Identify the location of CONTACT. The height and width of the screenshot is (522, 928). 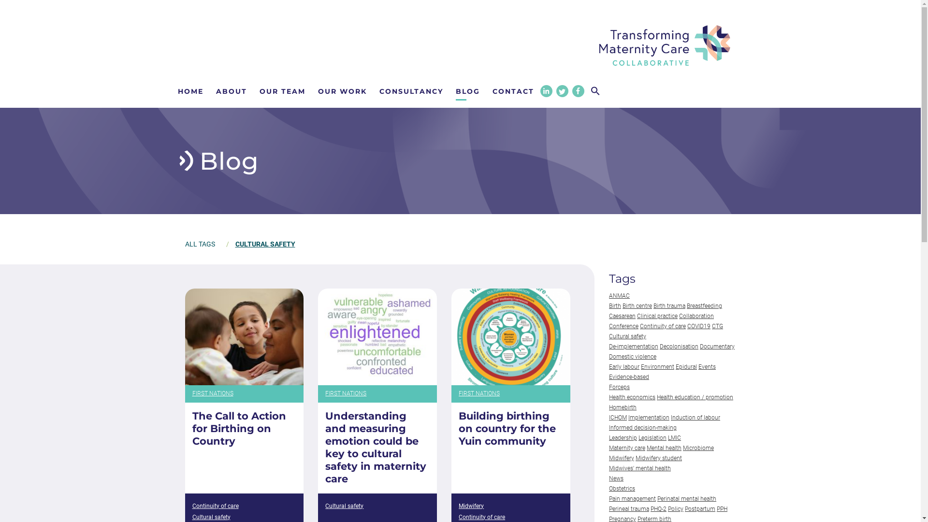
(512, 91).